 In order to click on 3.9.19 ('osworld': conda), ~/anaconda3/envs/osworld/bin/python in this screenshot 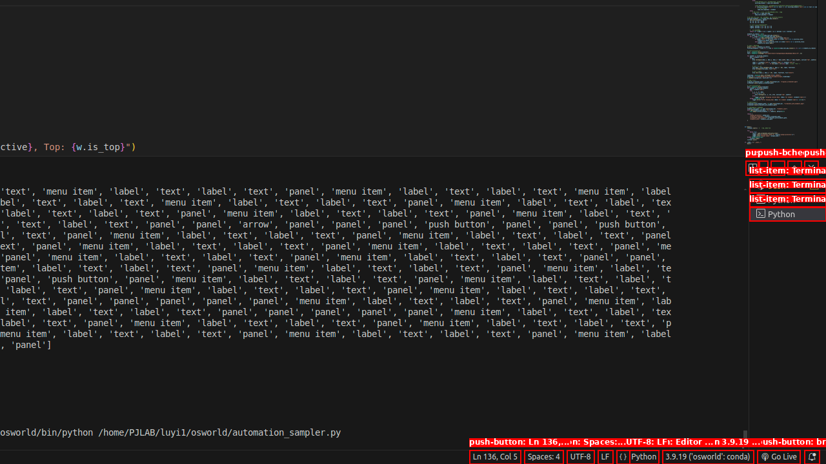, I will do `click(708, 457)`.